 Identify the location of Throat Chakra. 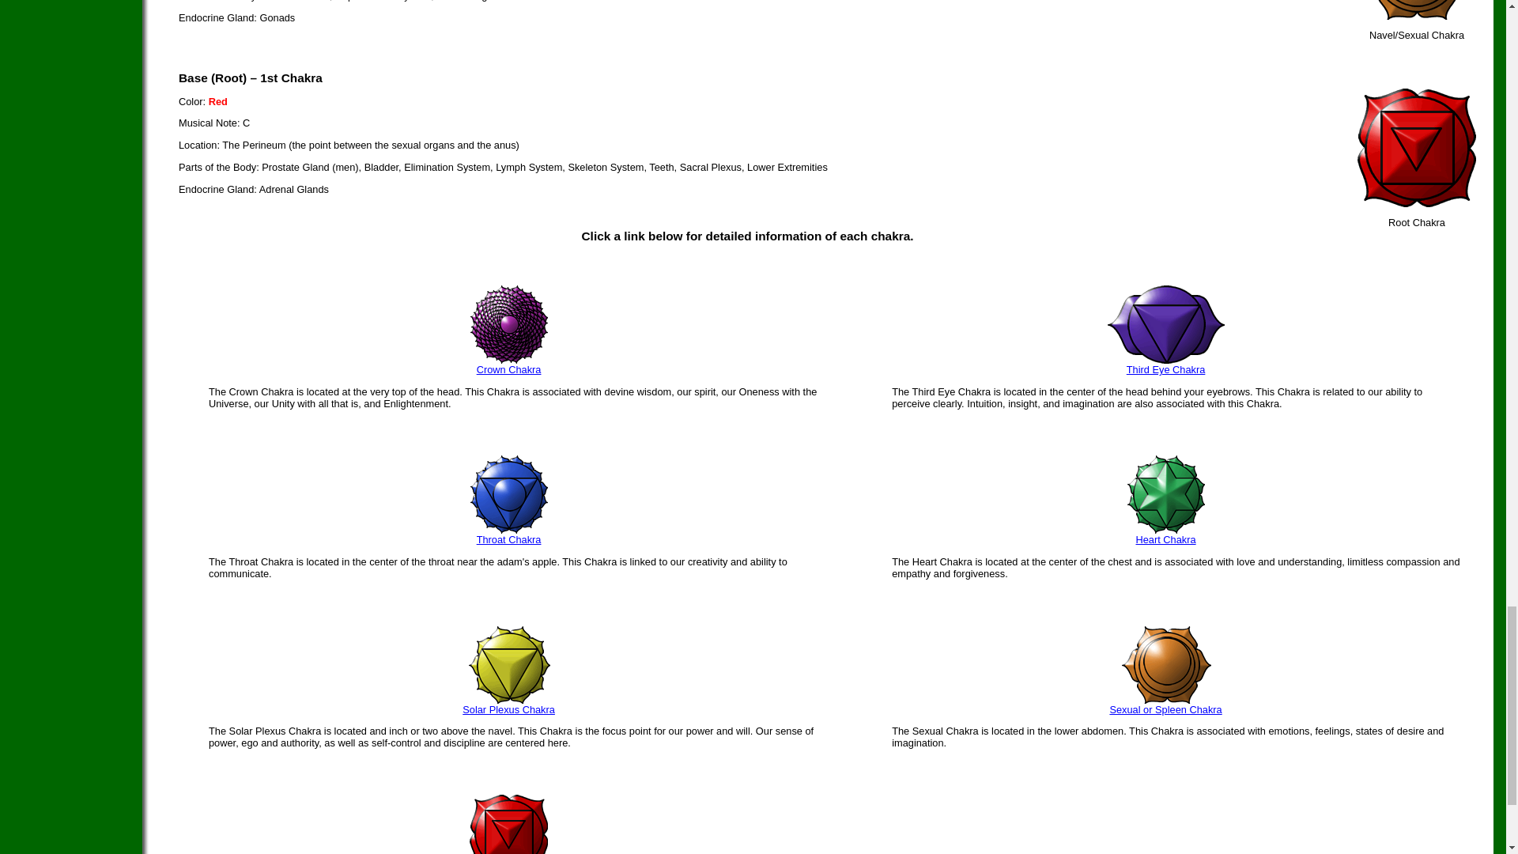
(509, 539).